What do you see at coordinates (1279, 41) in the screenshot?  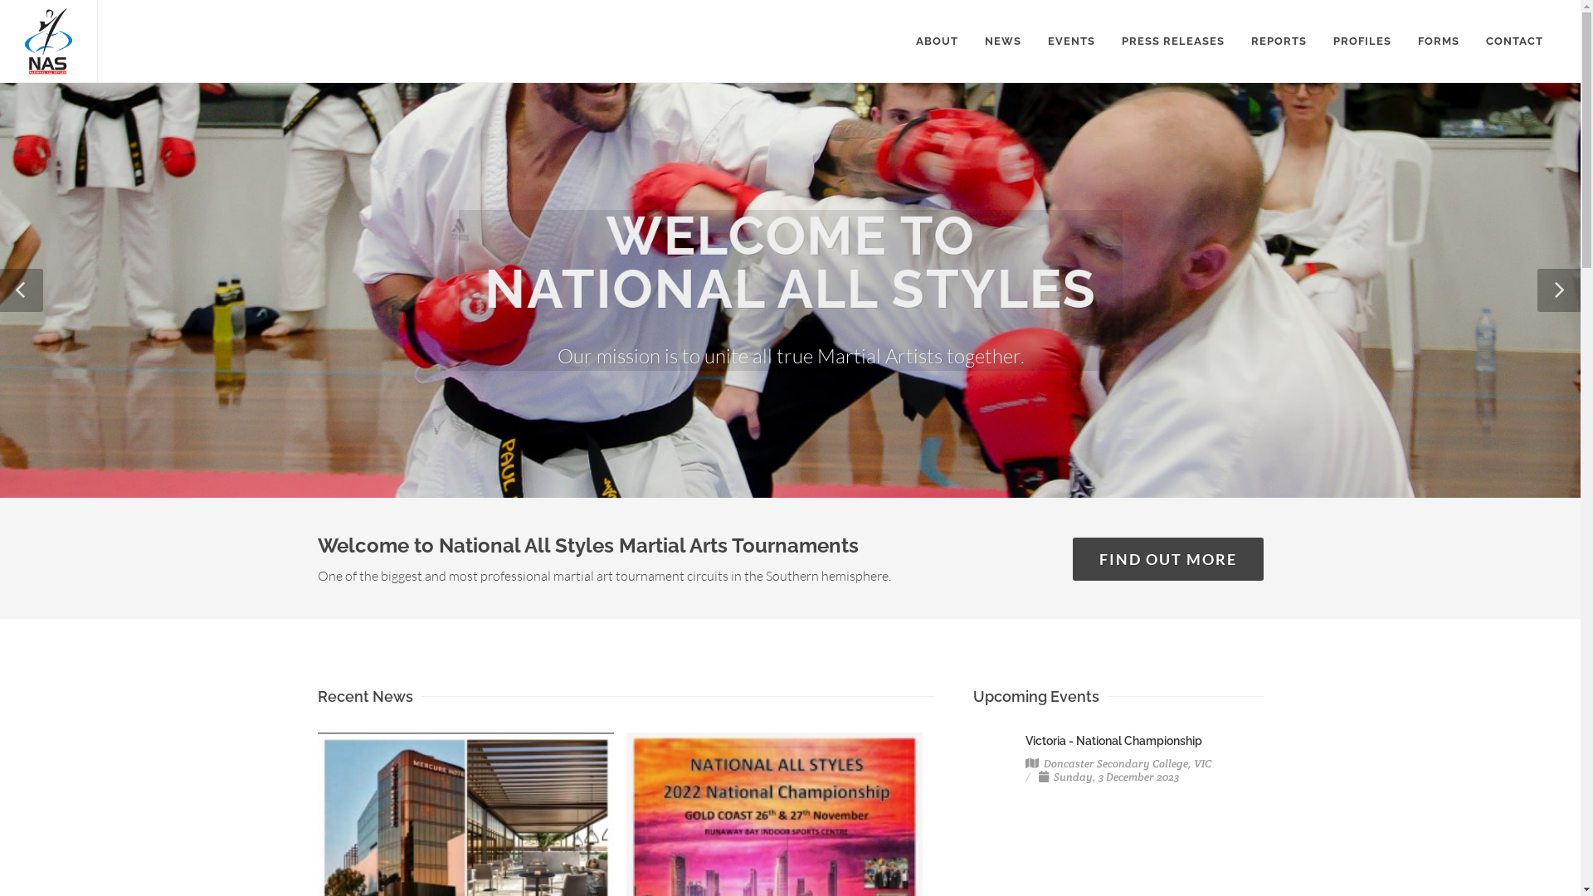 I see `REPORTS` at bounding box center [1279, 41].